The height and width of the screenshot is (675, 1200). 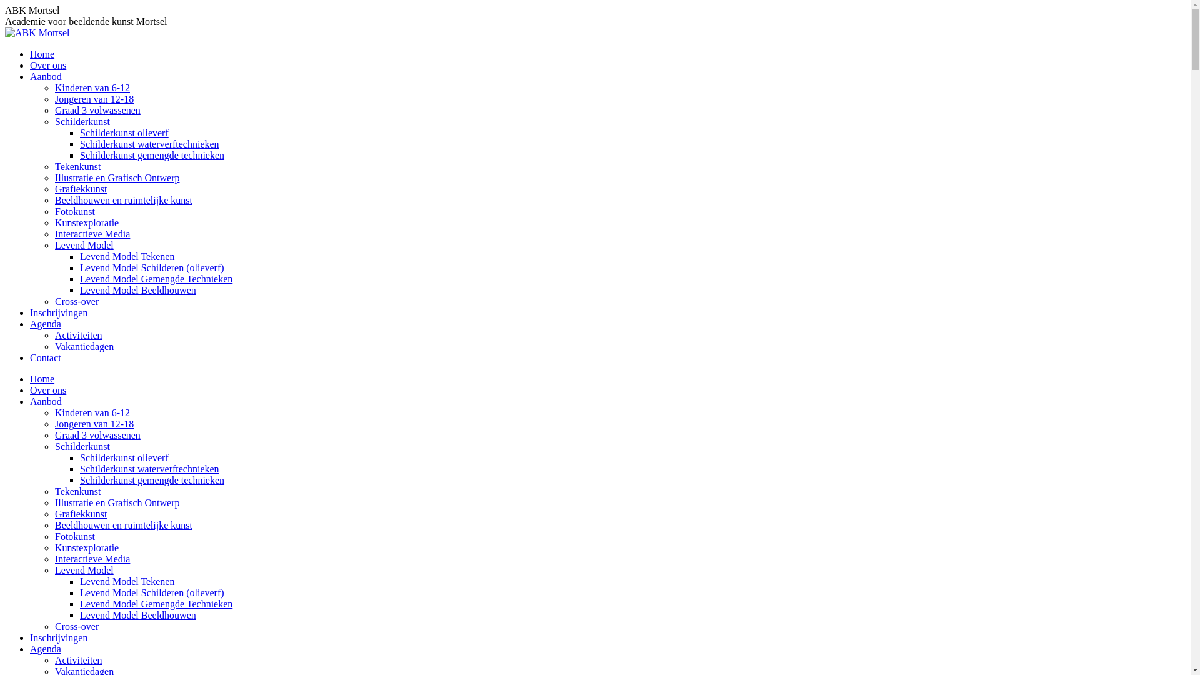 What do you see at coordinates (127, 581) in the screenshot?
I see `Levend Model Tekenen` at bounding box center [127, 581].